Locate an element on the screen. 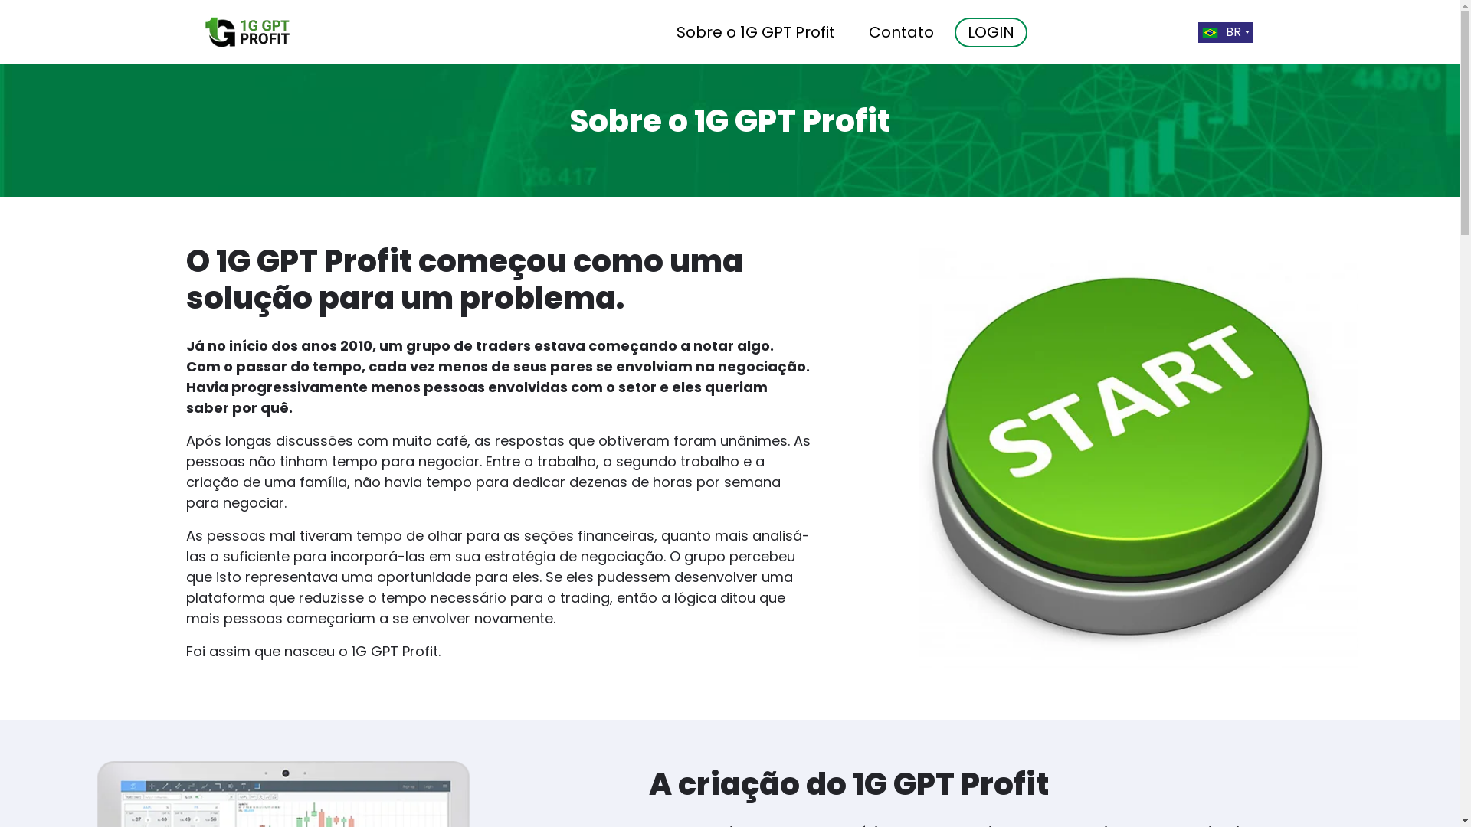 Image resolution: width=1471 pixels, height=827 pixels. LOGIN is located at coordinates (991, 32).